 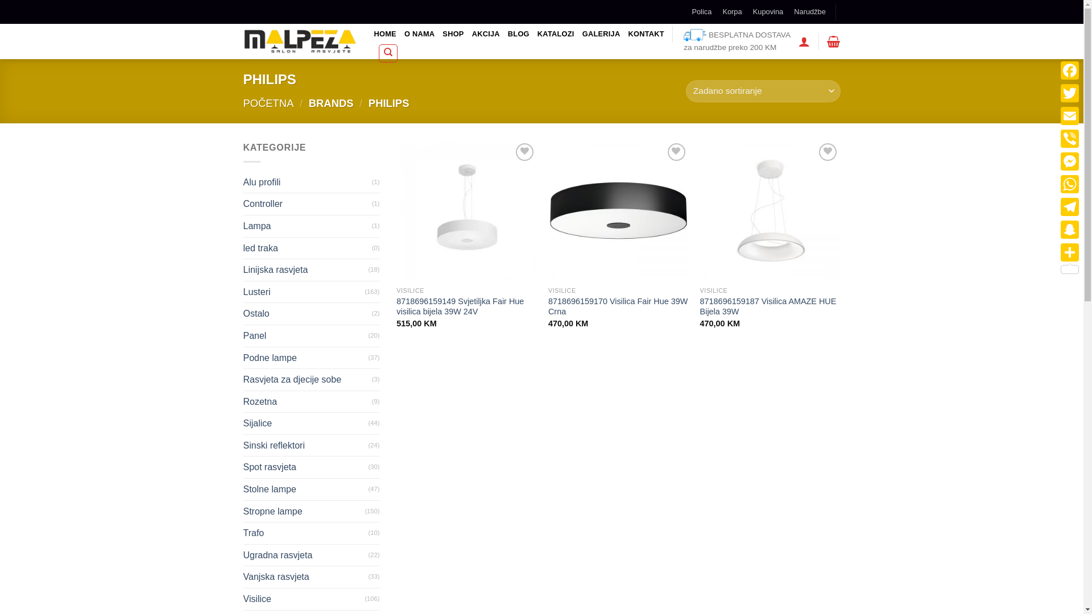 I want to click on Panel, so click(x=306, y=336).